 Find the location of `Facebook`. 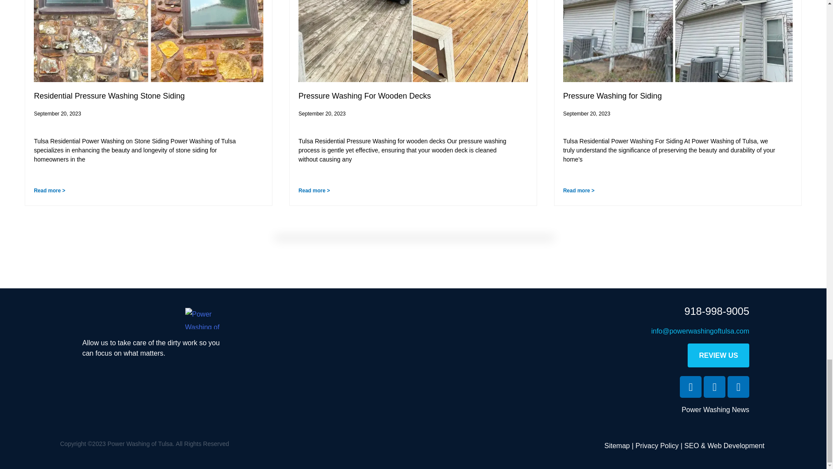

Facebook is located at coordinates (690, 386).